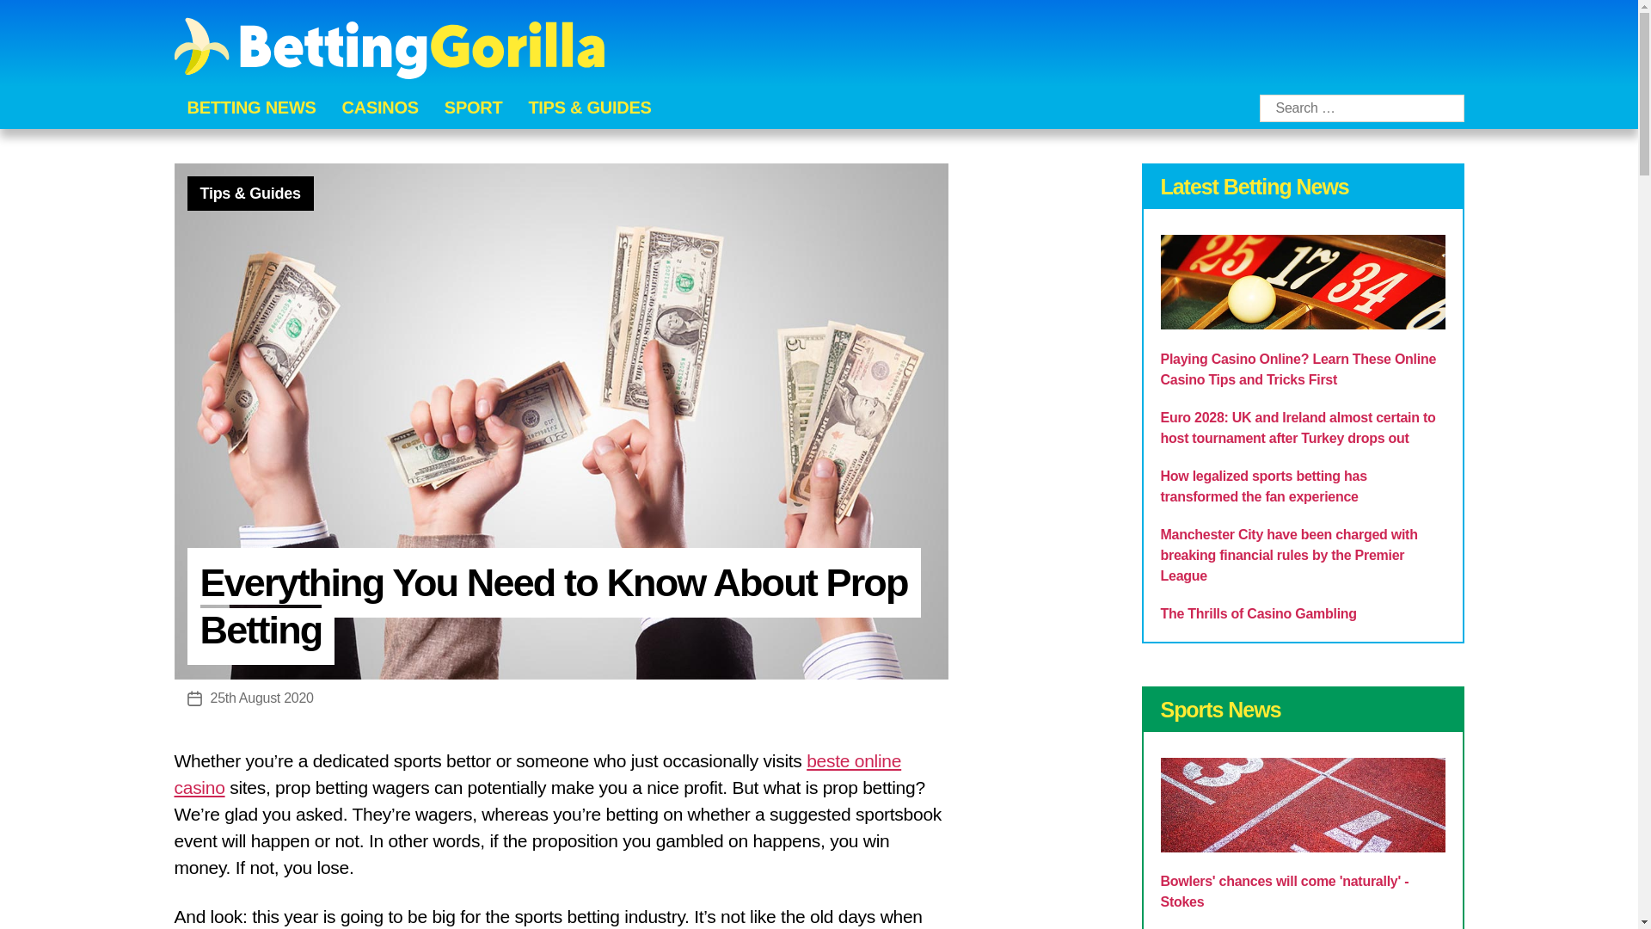 The width and height of the screenshot is (1651, 929). Describe the element at coordinates (380, 108) in the screenshot. I see `CASINOS` at that location.